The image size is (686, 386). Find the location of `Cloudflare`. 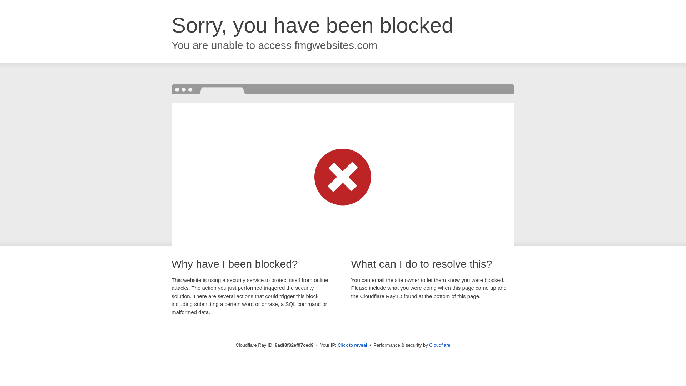

Cloudflare is located at coordinates (439, 345).